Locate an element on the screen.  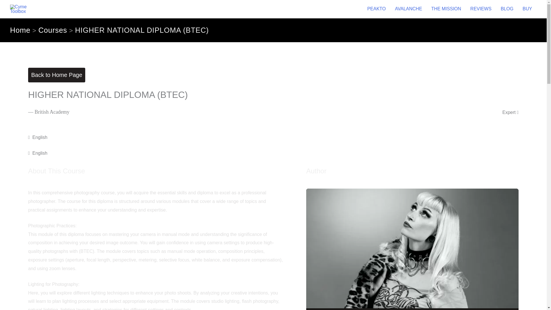
AVALANCHE is located at coordinates (408, 9).